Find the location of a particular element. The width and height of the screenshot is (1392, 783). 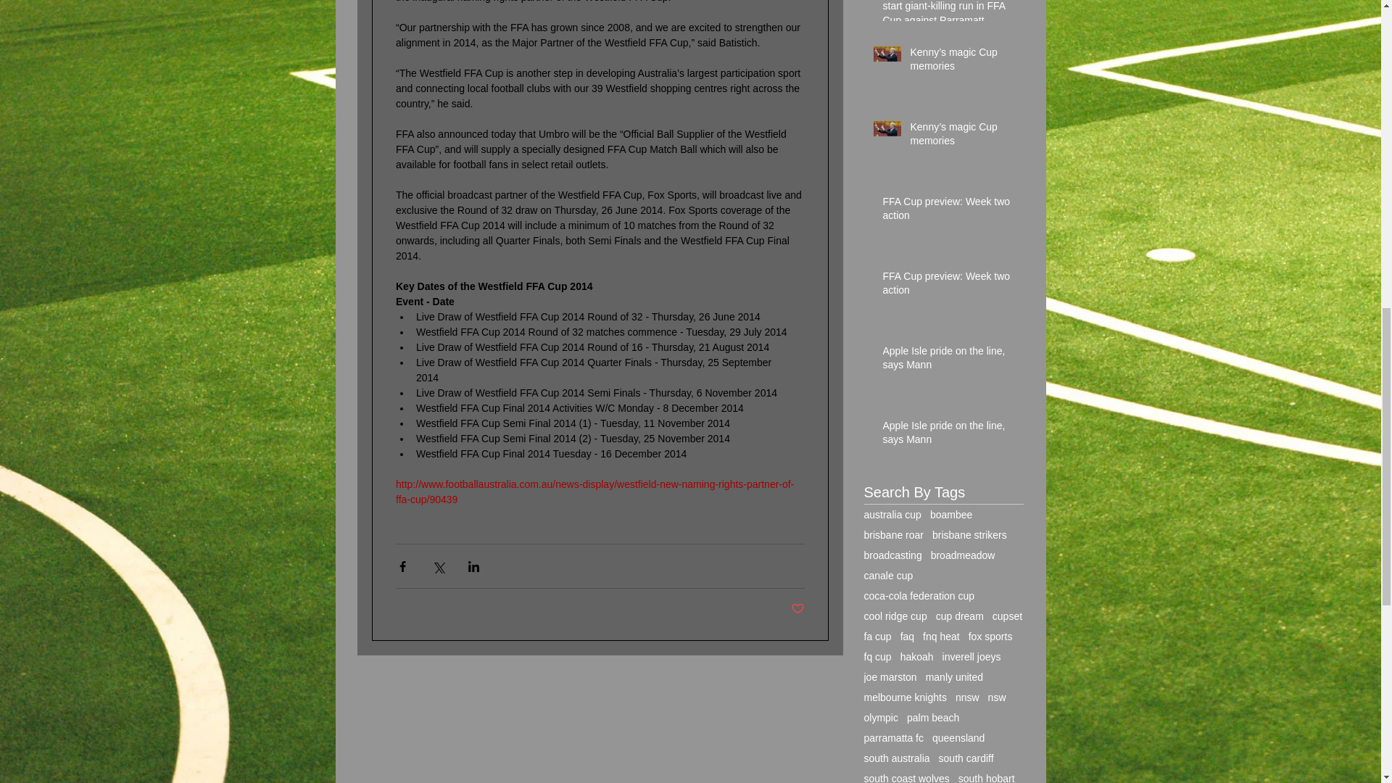

boambee is located at coordinates (950, 515).